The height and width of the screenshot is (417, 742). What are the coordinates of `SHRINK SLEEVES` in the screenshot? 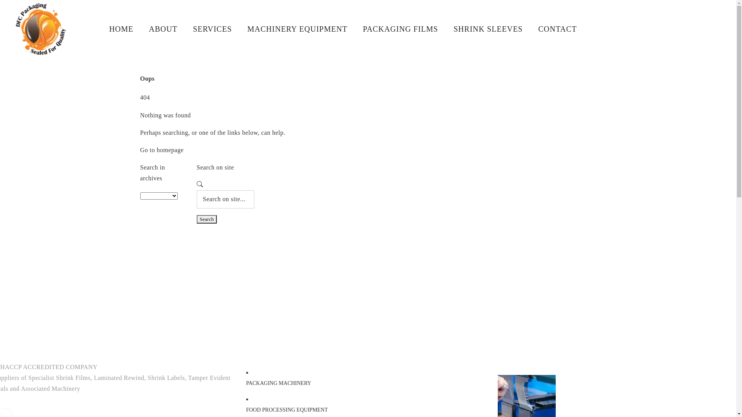 It's located at (488, 29).